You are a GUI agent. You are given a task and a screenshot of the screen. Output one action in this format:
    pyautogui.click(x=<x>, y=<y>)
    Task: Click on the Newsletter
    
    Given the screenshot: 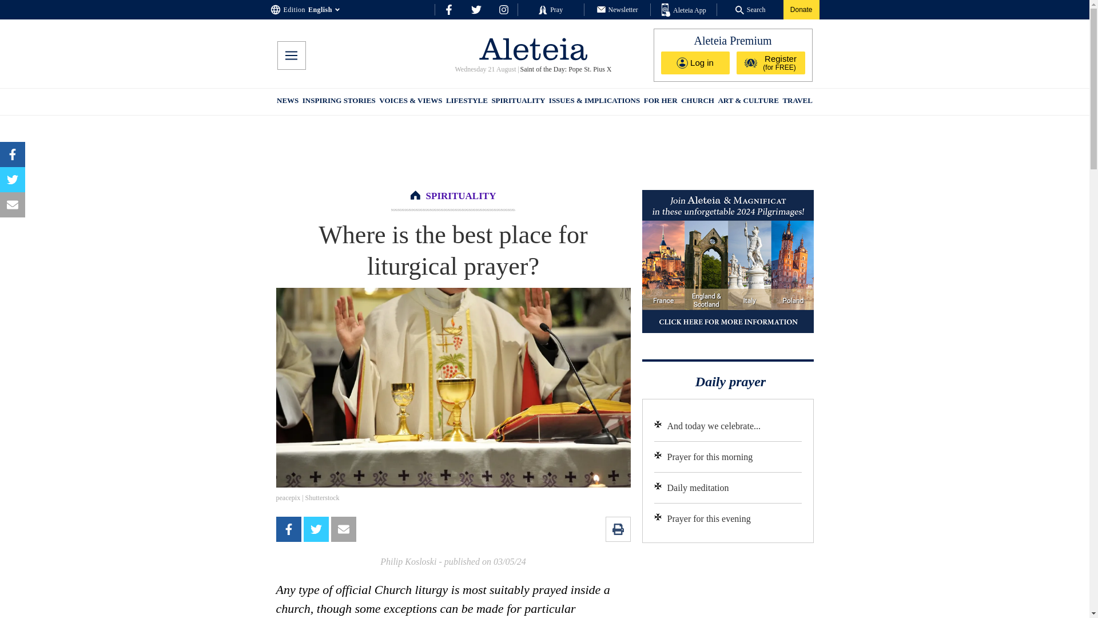 What is the action you would take?
    pyautogui.click(x=618, y=9)
    